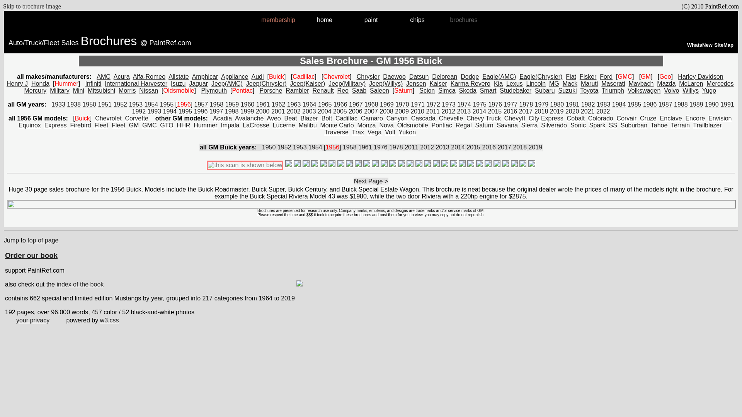 Image resolution: width=742 pixels, height=417 pixels. Describe the element at coordinates (416, 83) in the screenshot. I see `Jensen` at that location.